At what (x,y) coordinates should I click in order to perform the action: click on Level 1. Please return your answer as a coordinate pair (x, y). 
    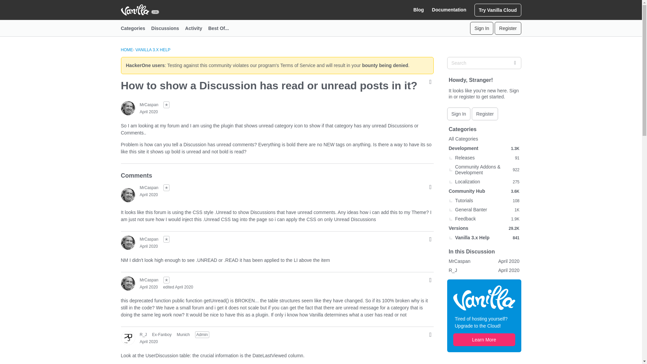
    Looking at the image, I should click on (166, 239).